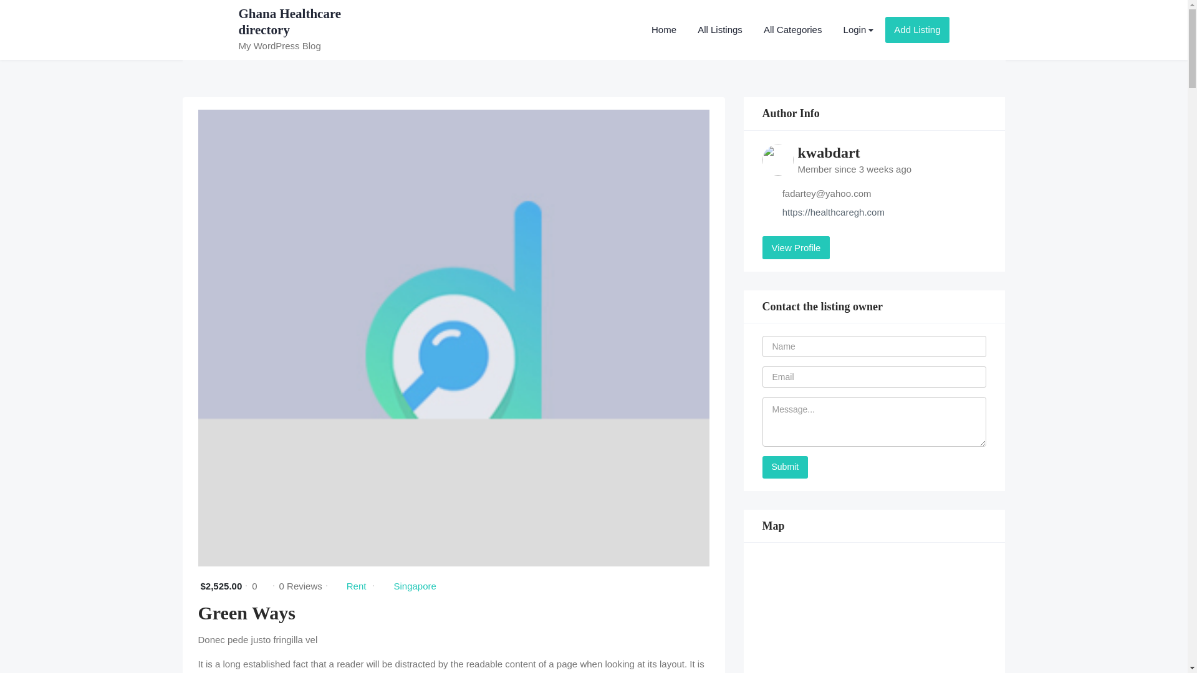 This screenshot has width=1197, height=673. Describe the element at coordinates (357, 586) in the screenshot. I see `Rent` at that location.